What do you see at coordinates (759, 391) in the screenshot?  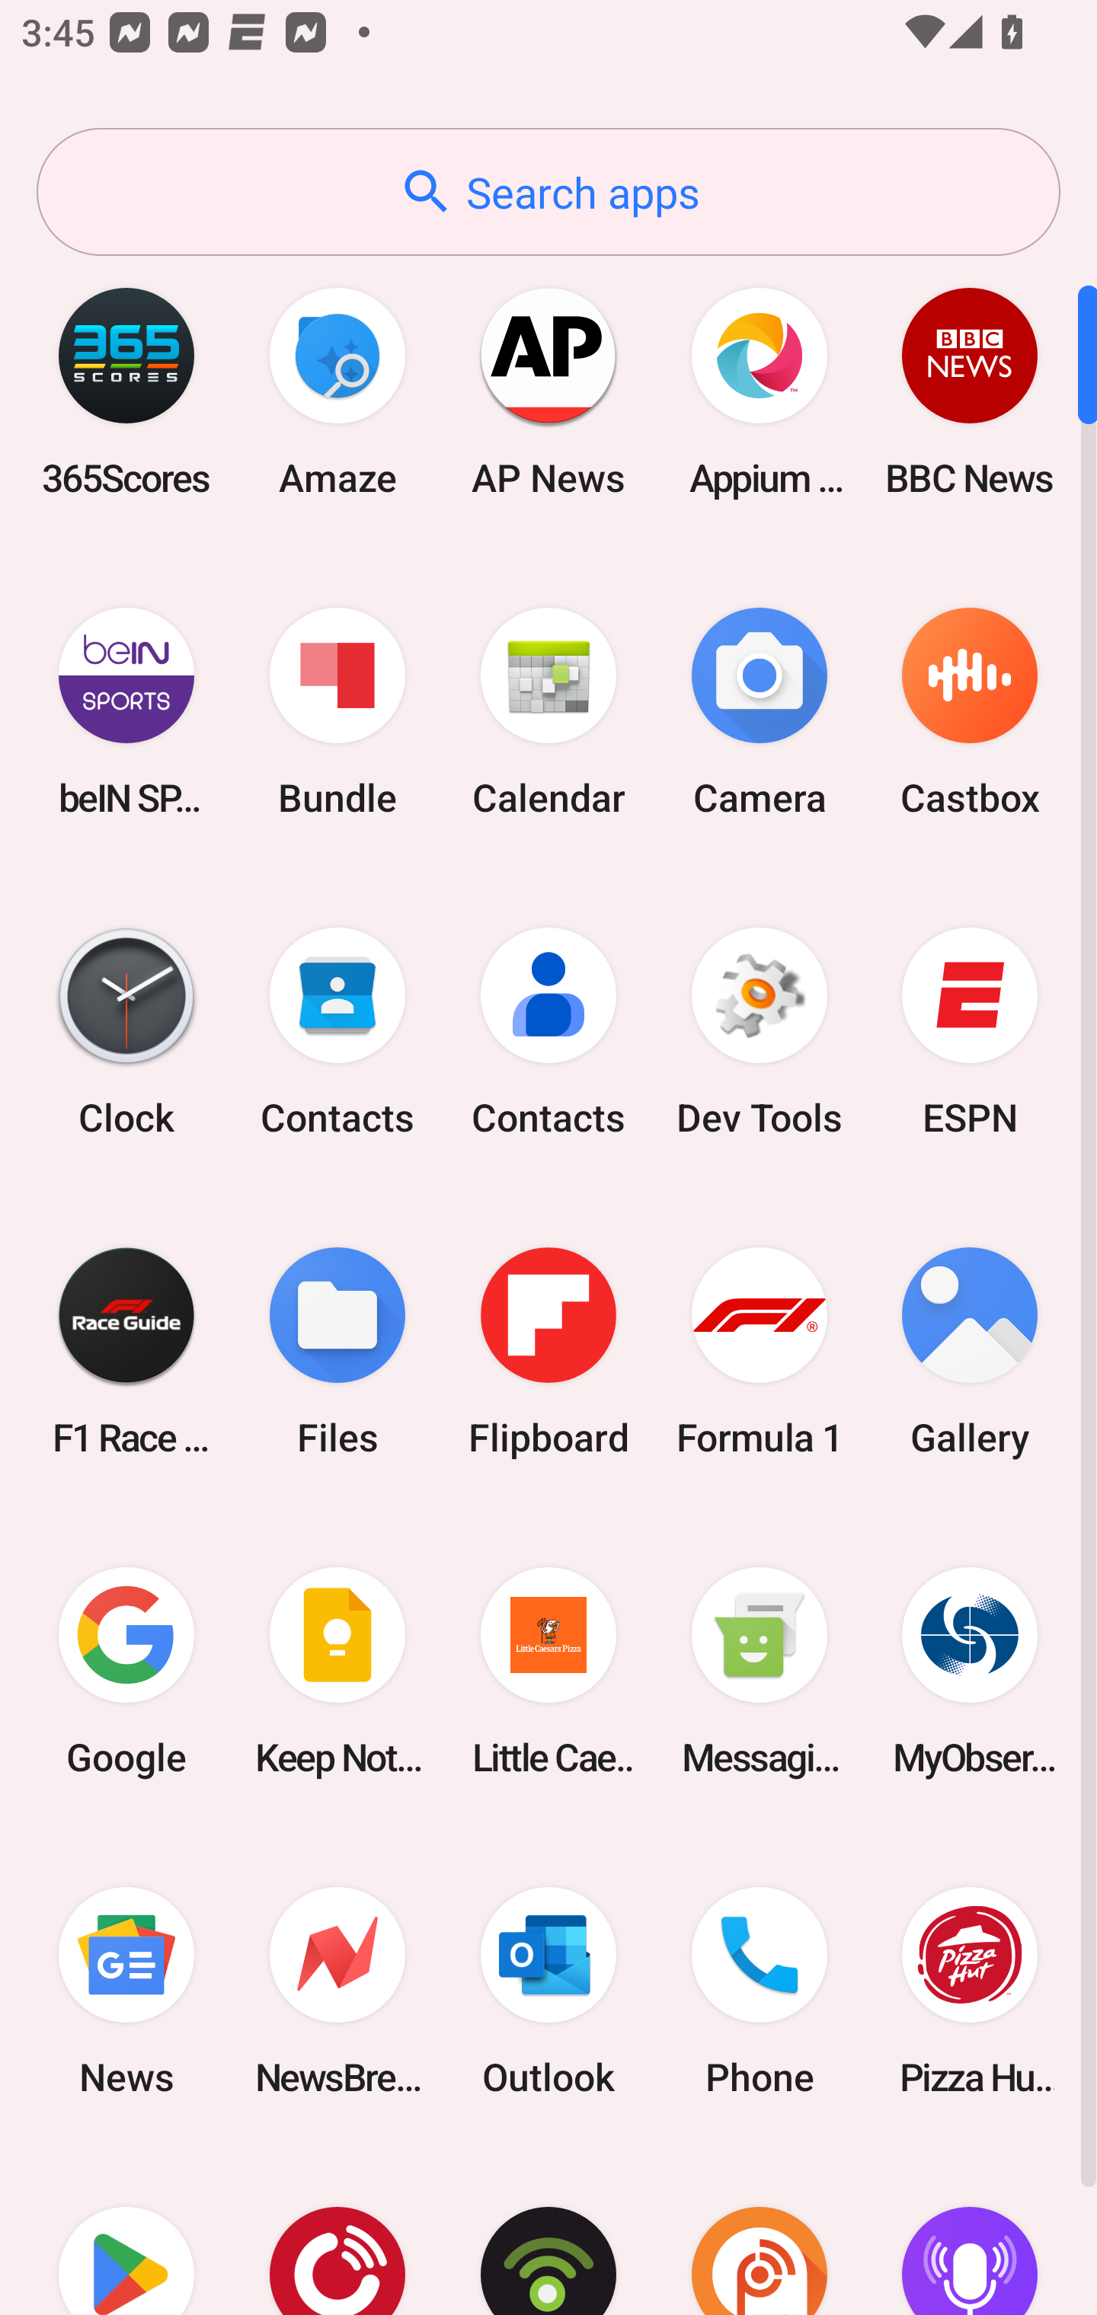 I see `Appium Settings` at bounding box center [759, 391].